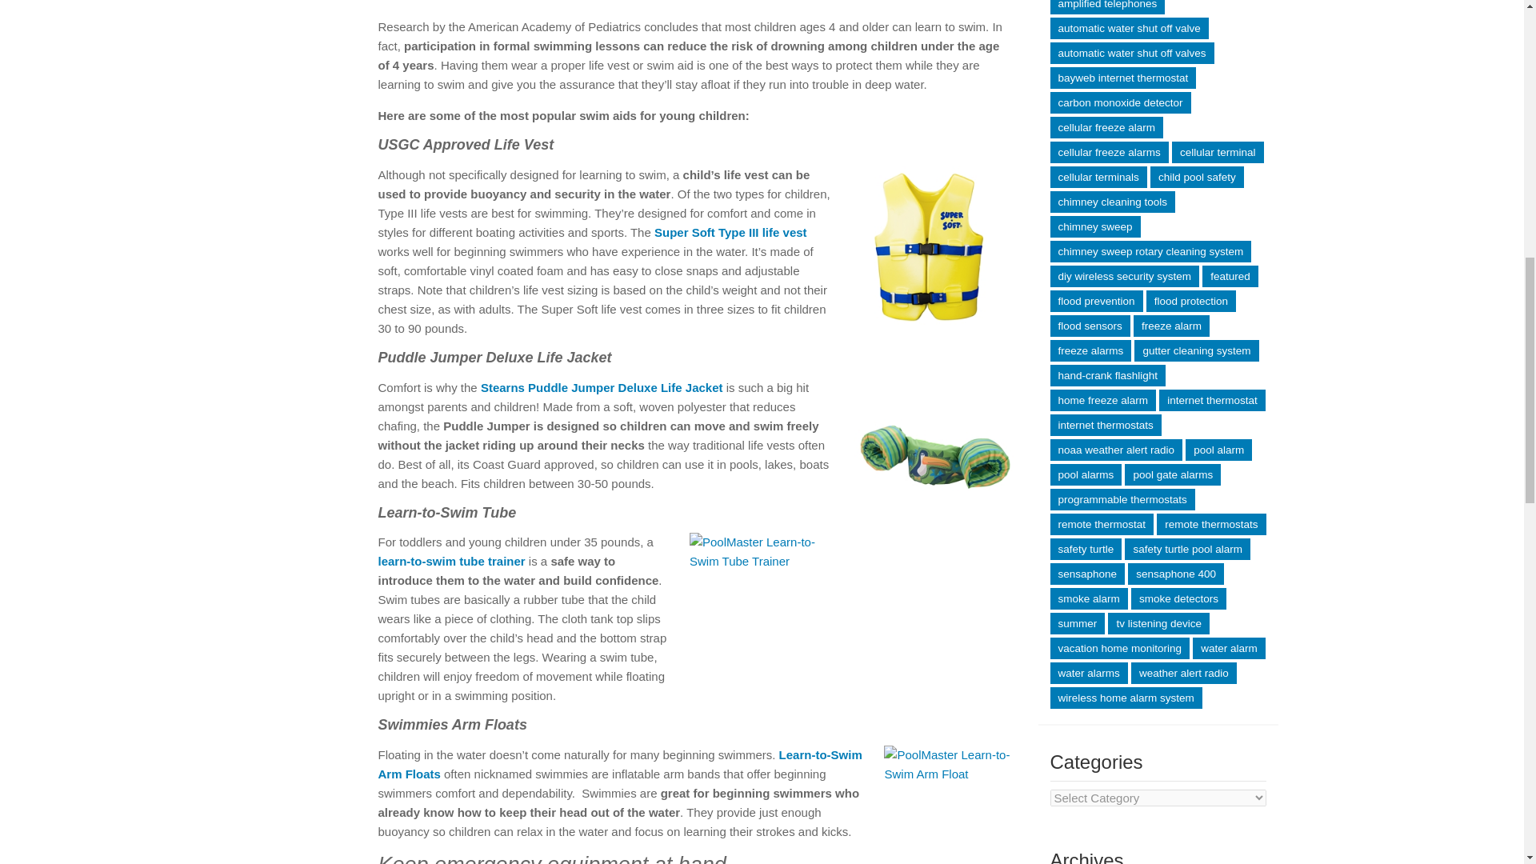  Describe the element at coordinates (451, 561) in the screenshot. I see `learn-to-swim tube trainer` at that location.